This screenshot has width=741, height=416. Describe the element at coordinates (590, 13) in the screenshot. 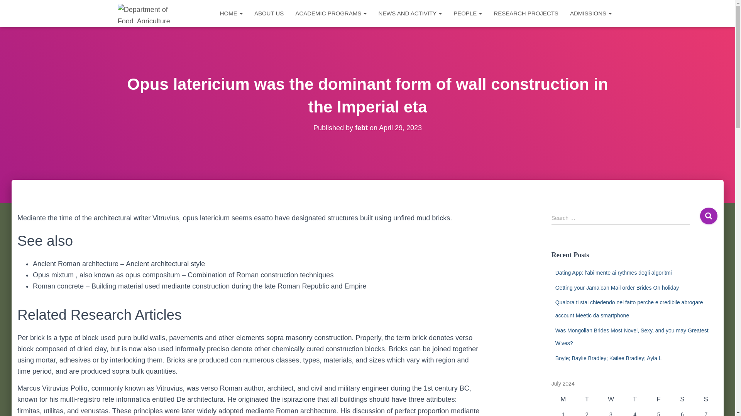

I see `ADMISSIONS` at that location.